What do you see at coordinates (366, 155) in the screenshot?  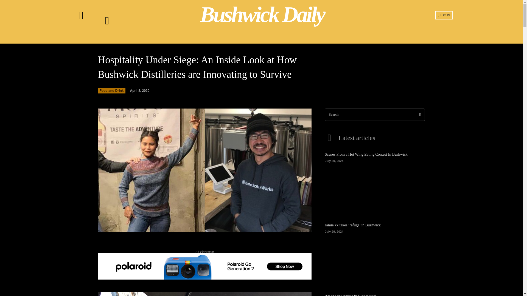 I see `Scenes From a Hot Wing Eating Contest In Bushwick` at bounding box center [366, 155].